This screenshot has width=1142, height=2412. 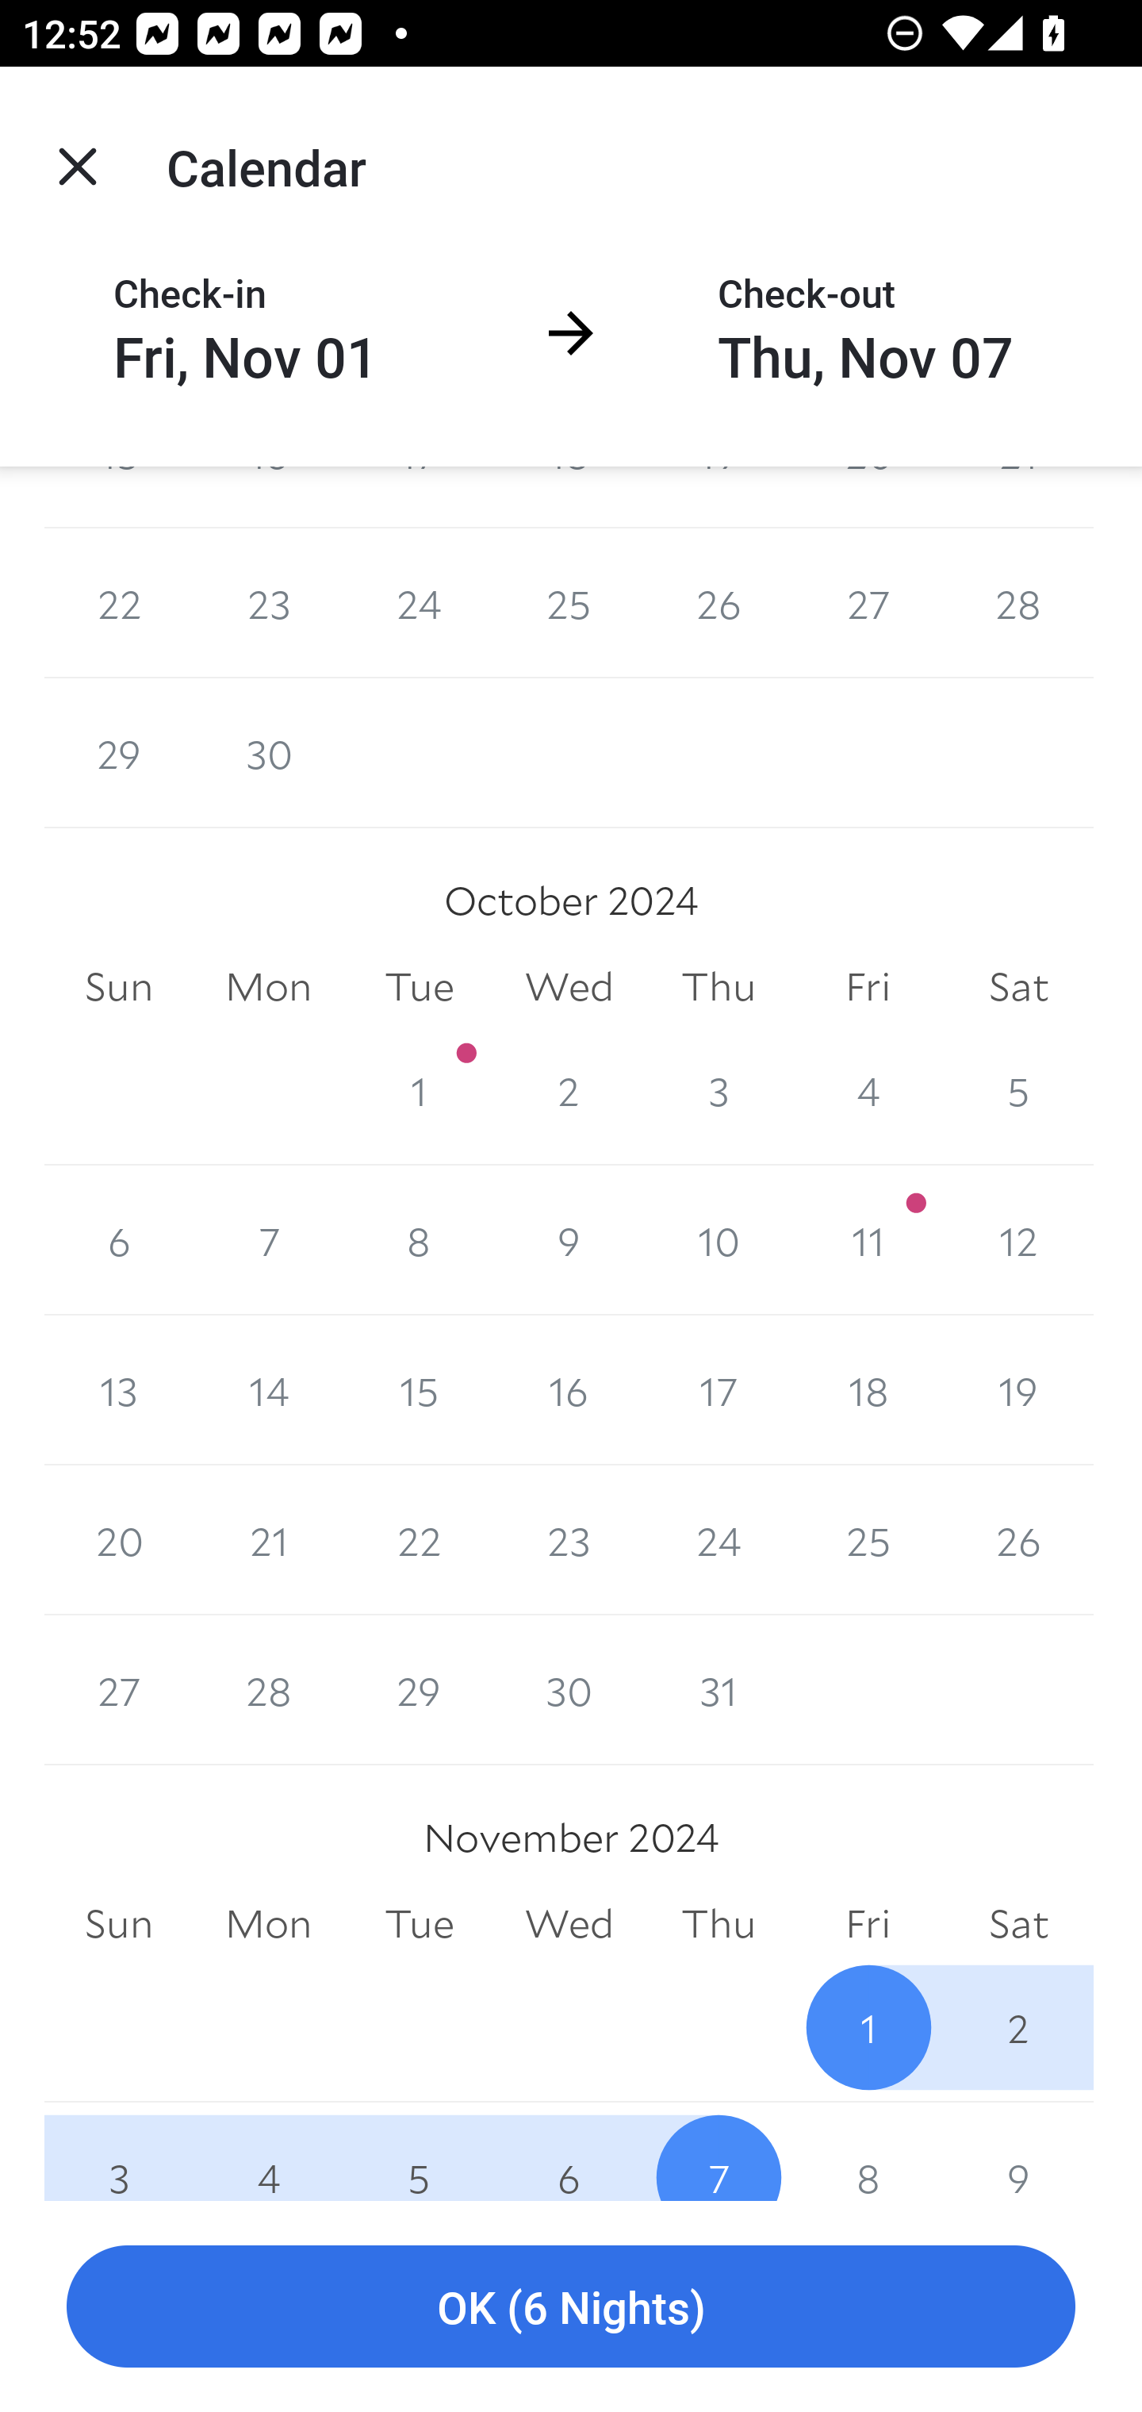 I want to click on 22 22 October 2024, so click(x=419, y=1541).